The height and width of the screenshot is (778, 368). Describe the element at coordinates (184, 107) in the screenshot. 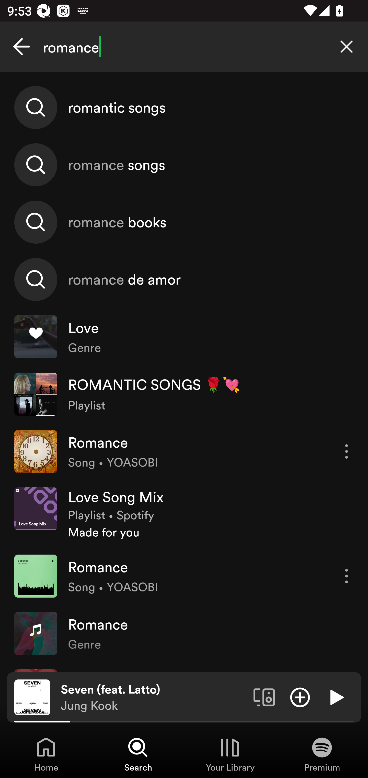

I see `romantic songs` at that location.